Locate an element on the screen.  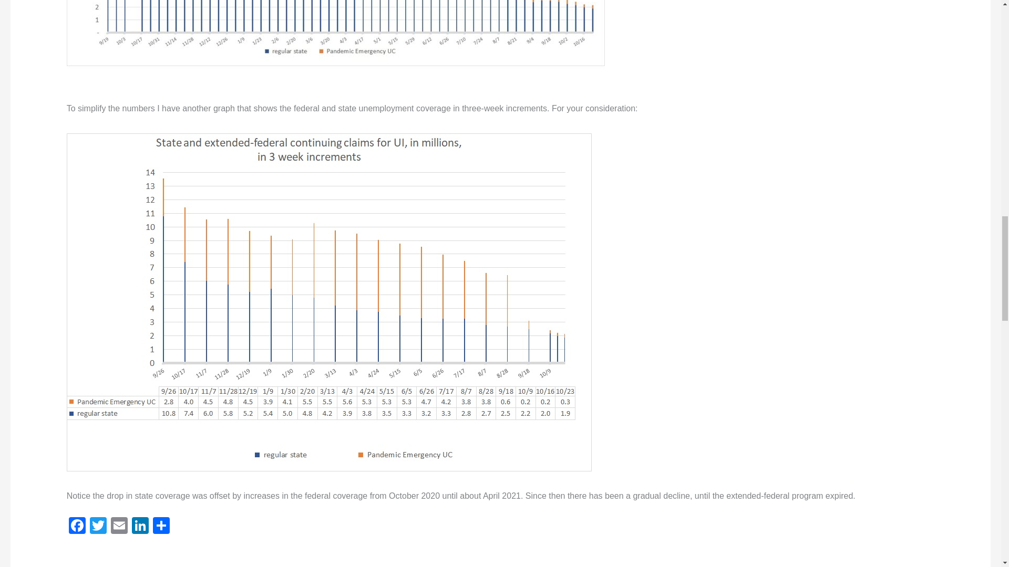
Email is located at coordinates (119, 526).